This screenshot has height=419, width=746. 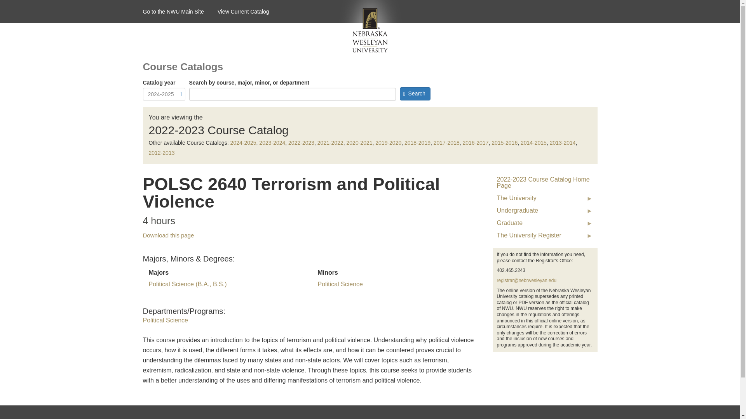 I want to click on 2024-2025, so click(x=243, y=142).